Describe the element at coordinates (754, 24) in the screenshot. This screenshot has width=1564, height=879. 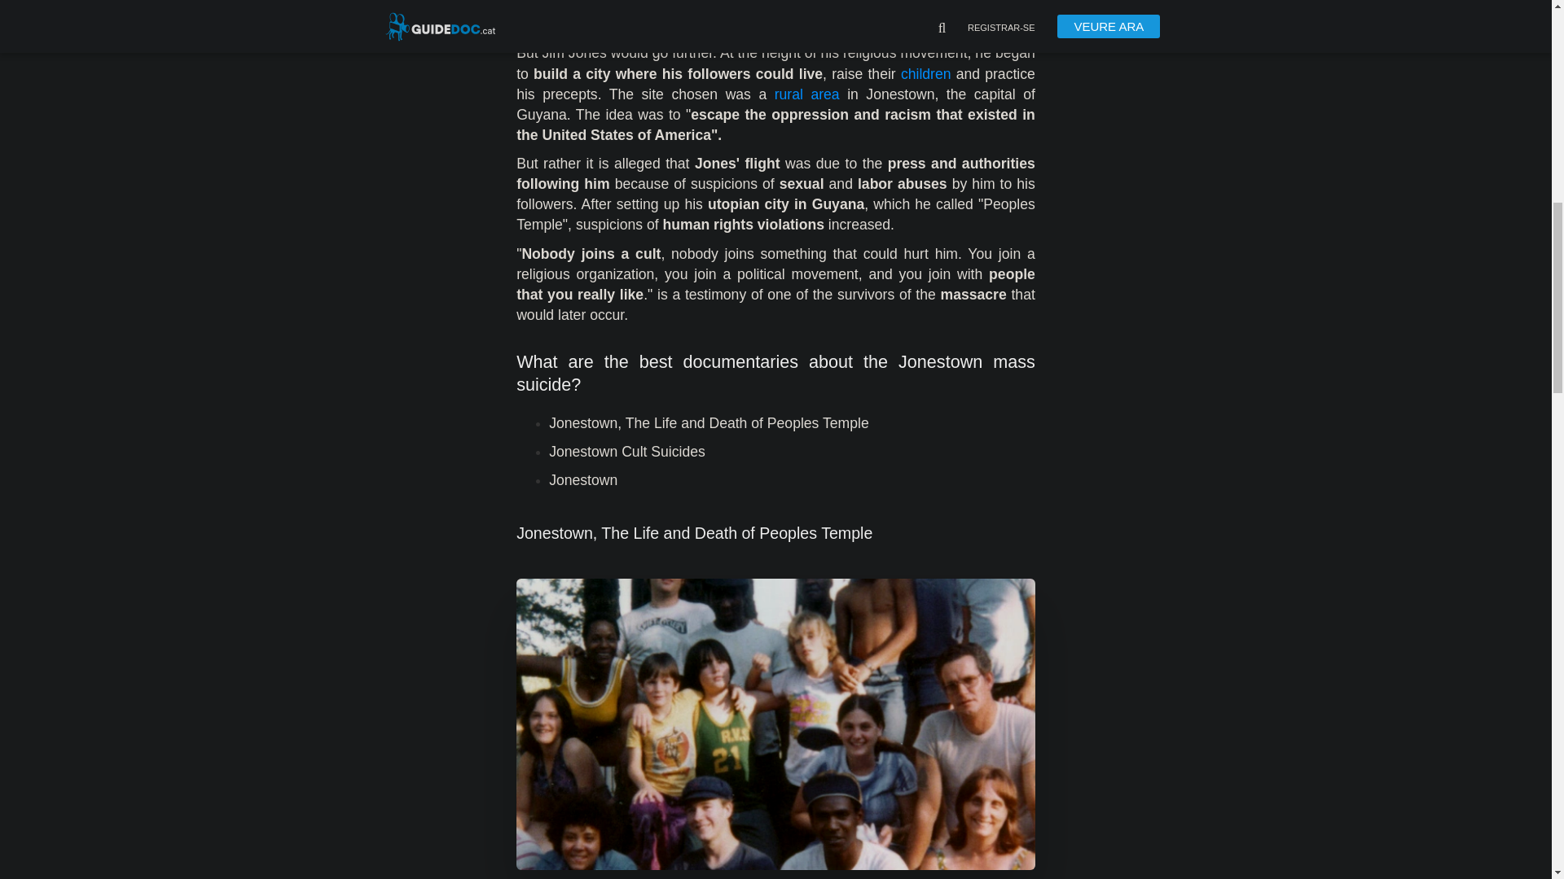
I see `types of racism` at that location.